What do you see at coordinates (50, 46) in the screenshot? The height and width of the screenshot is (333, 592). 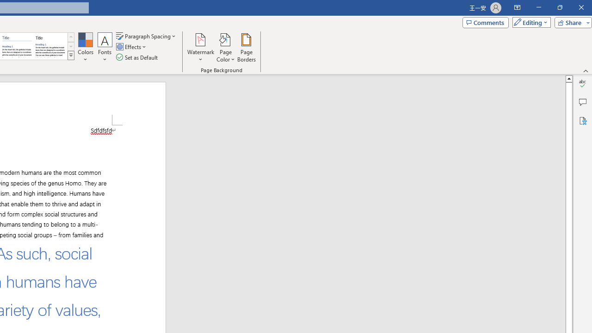 I see `Word 2013` at bounding box center [50, 46].